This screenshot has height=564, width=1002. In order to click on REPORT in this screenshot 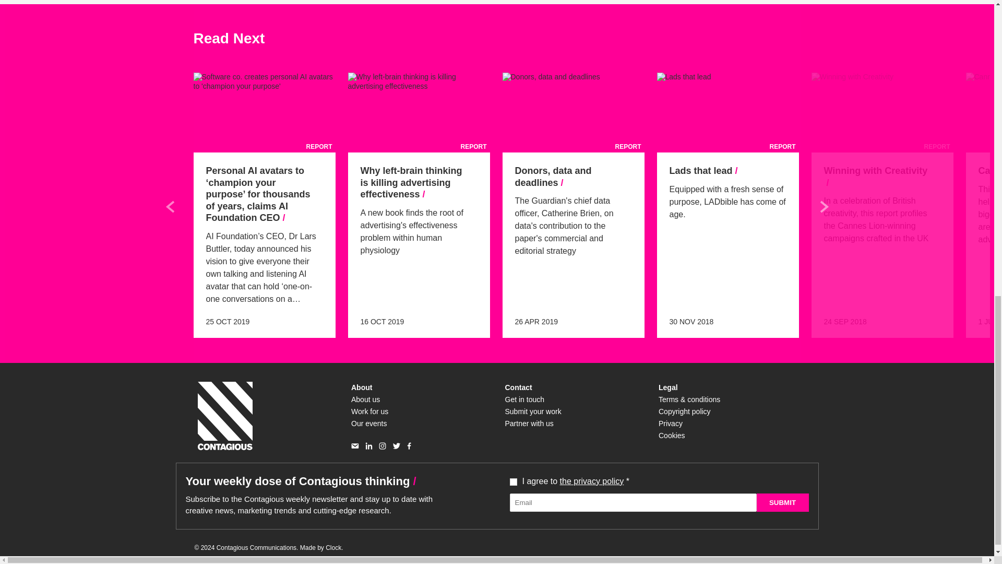, I will do `click(727, 112)`.